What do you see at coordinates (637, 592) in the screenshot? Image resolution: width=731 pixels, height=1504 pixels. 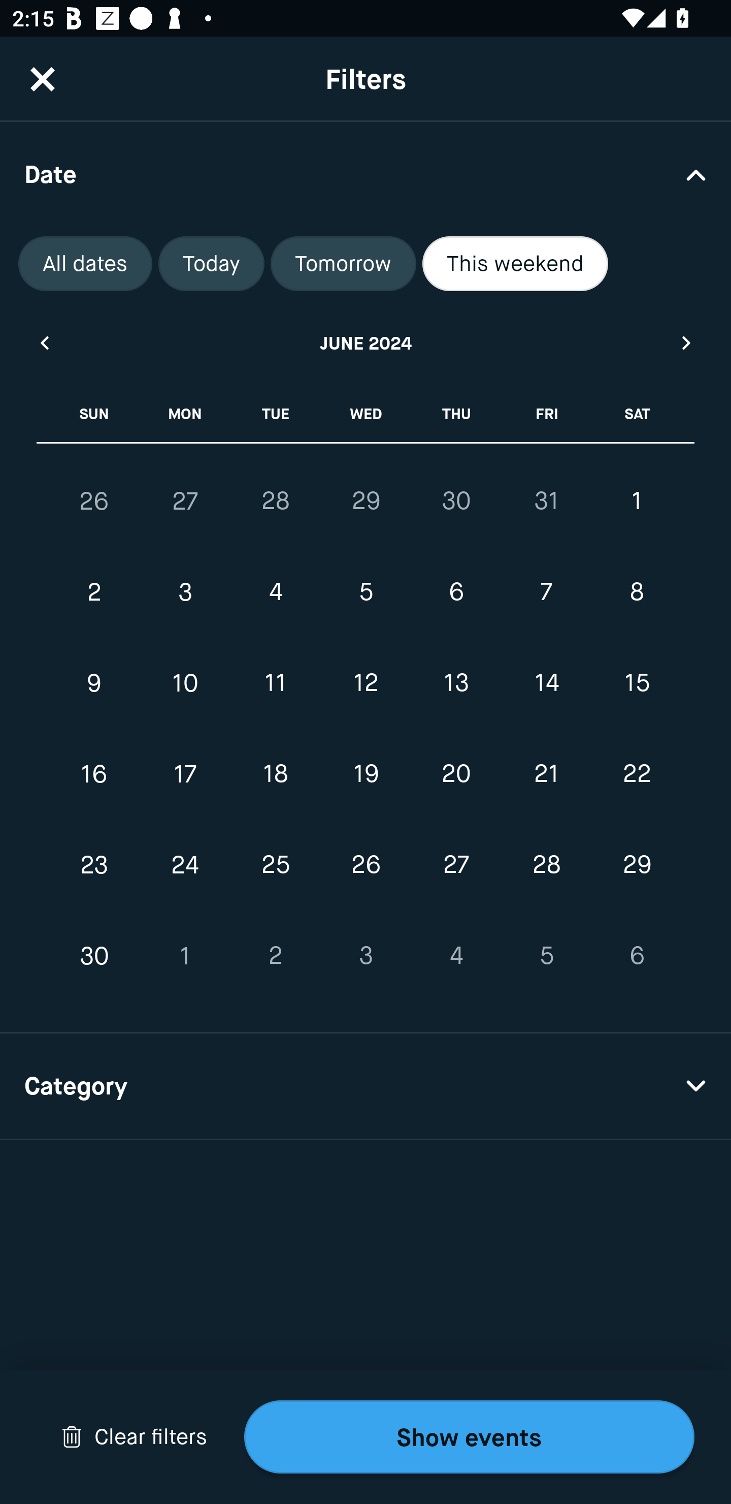 I see `8` at bounding box center [637, 592].